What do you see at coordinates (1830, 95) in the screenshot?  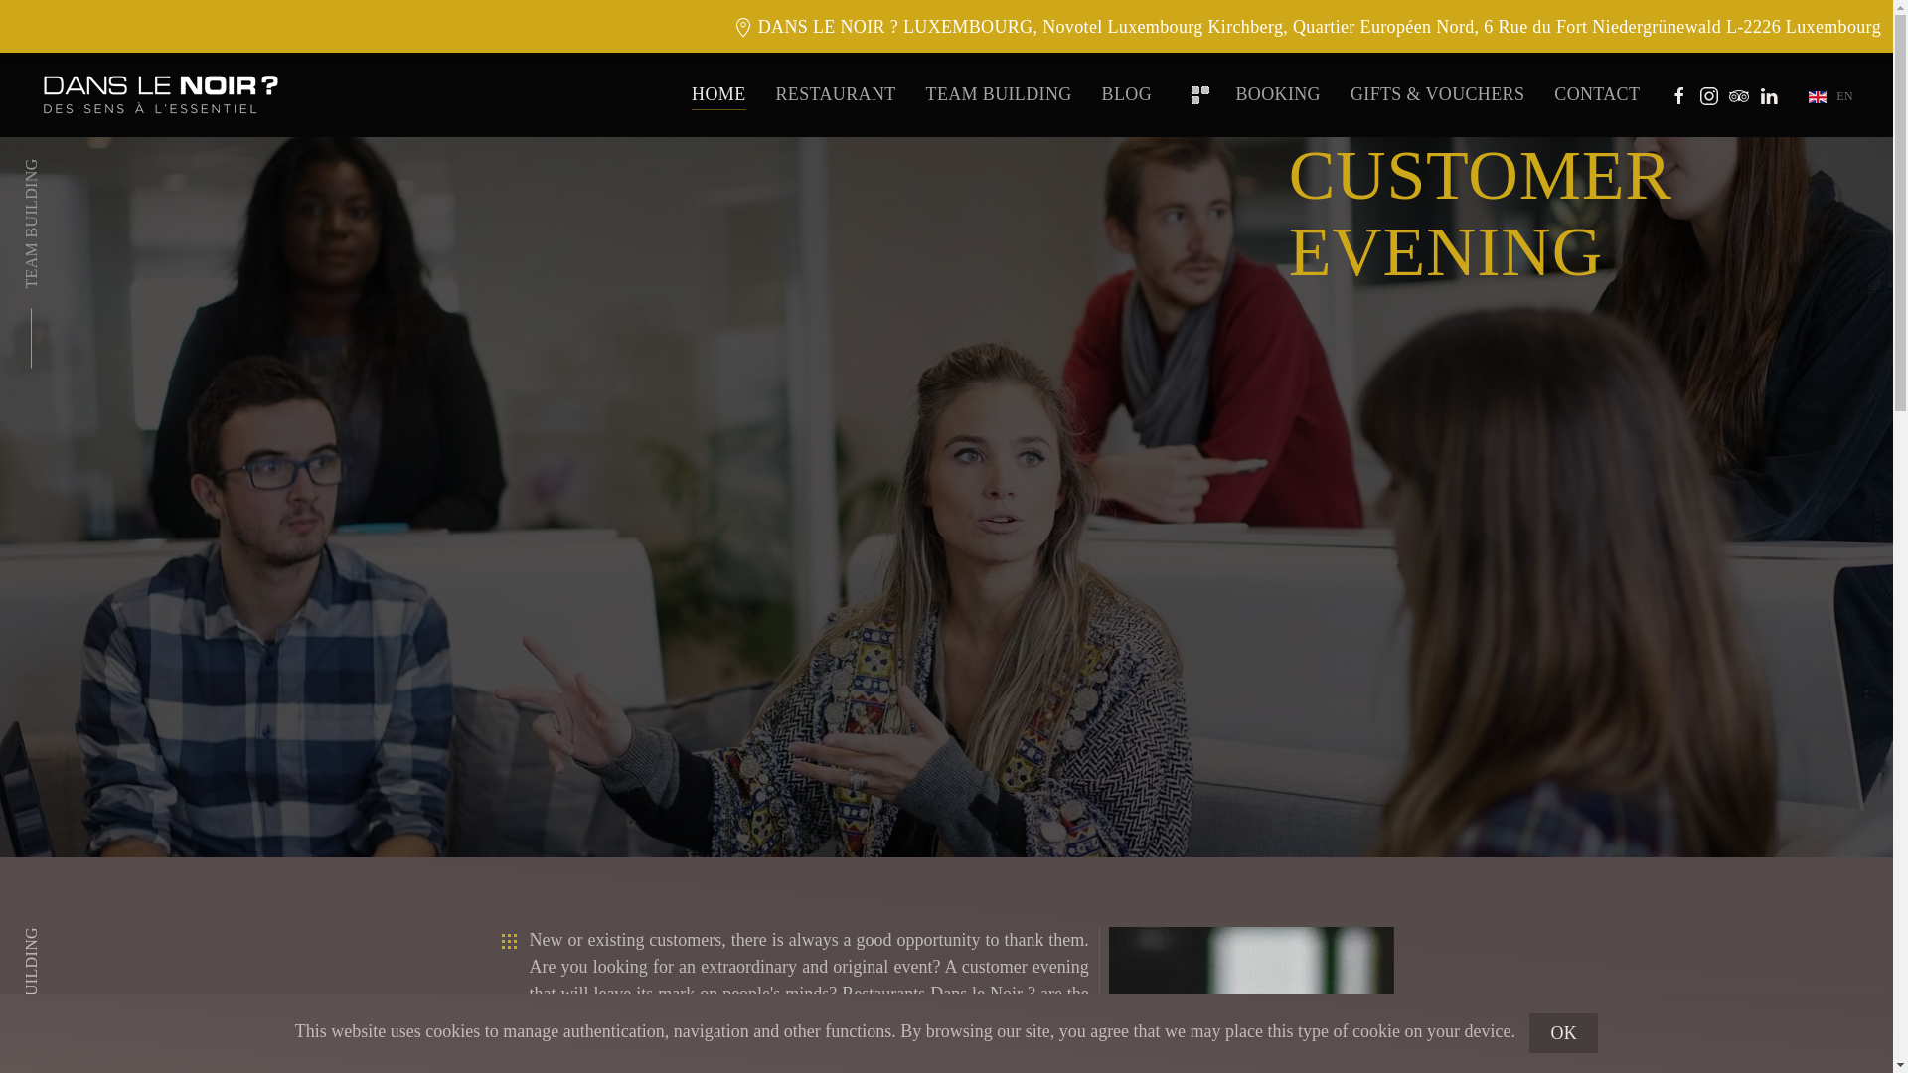 I see `EN` at bounding box center [1830, 95].